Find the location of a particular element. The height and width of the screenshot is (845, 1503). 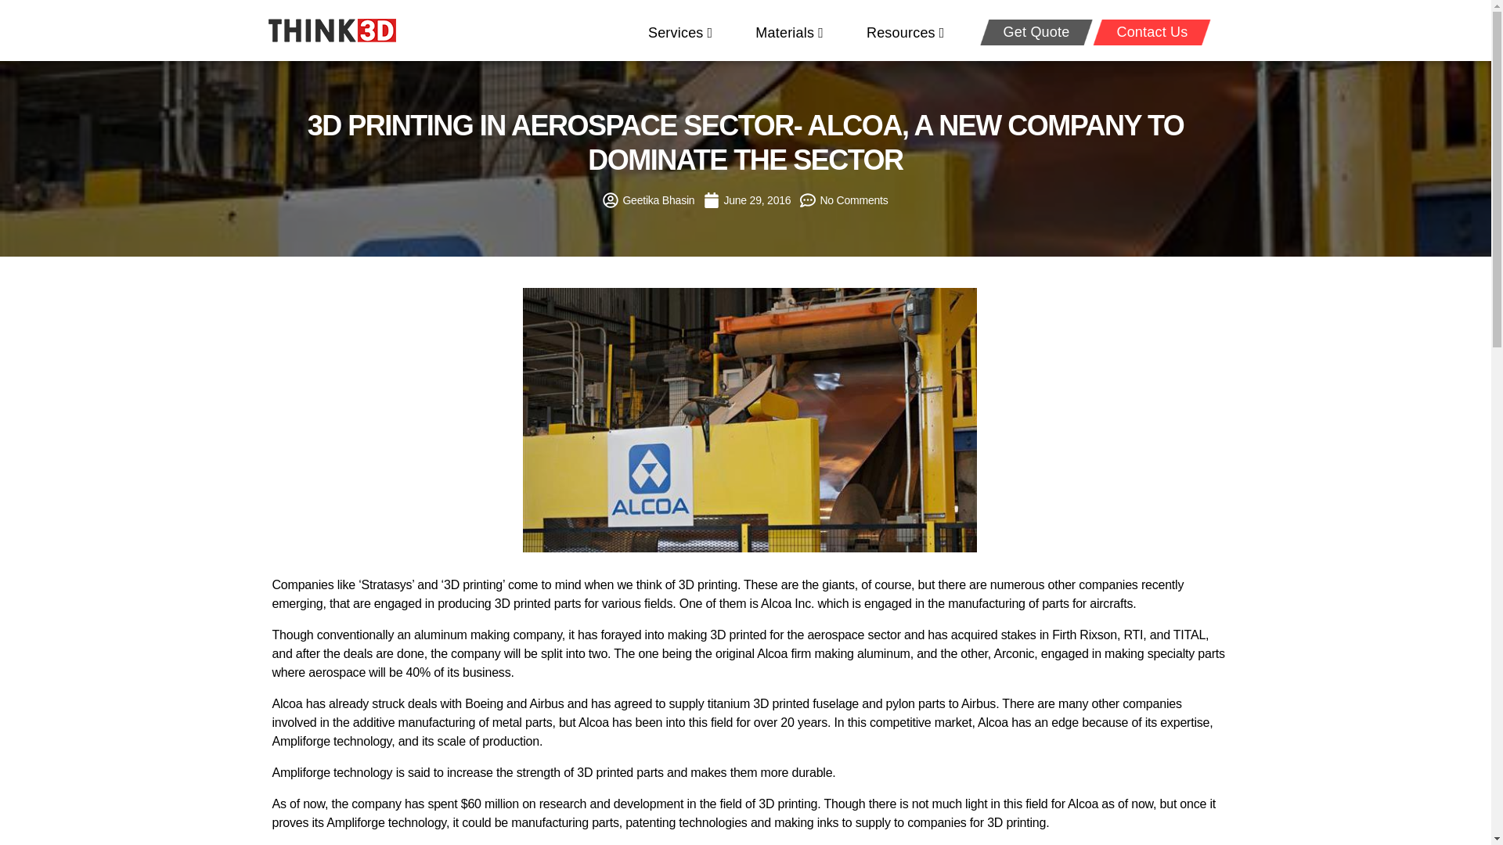

Materials is located at coordinates (789, 33).